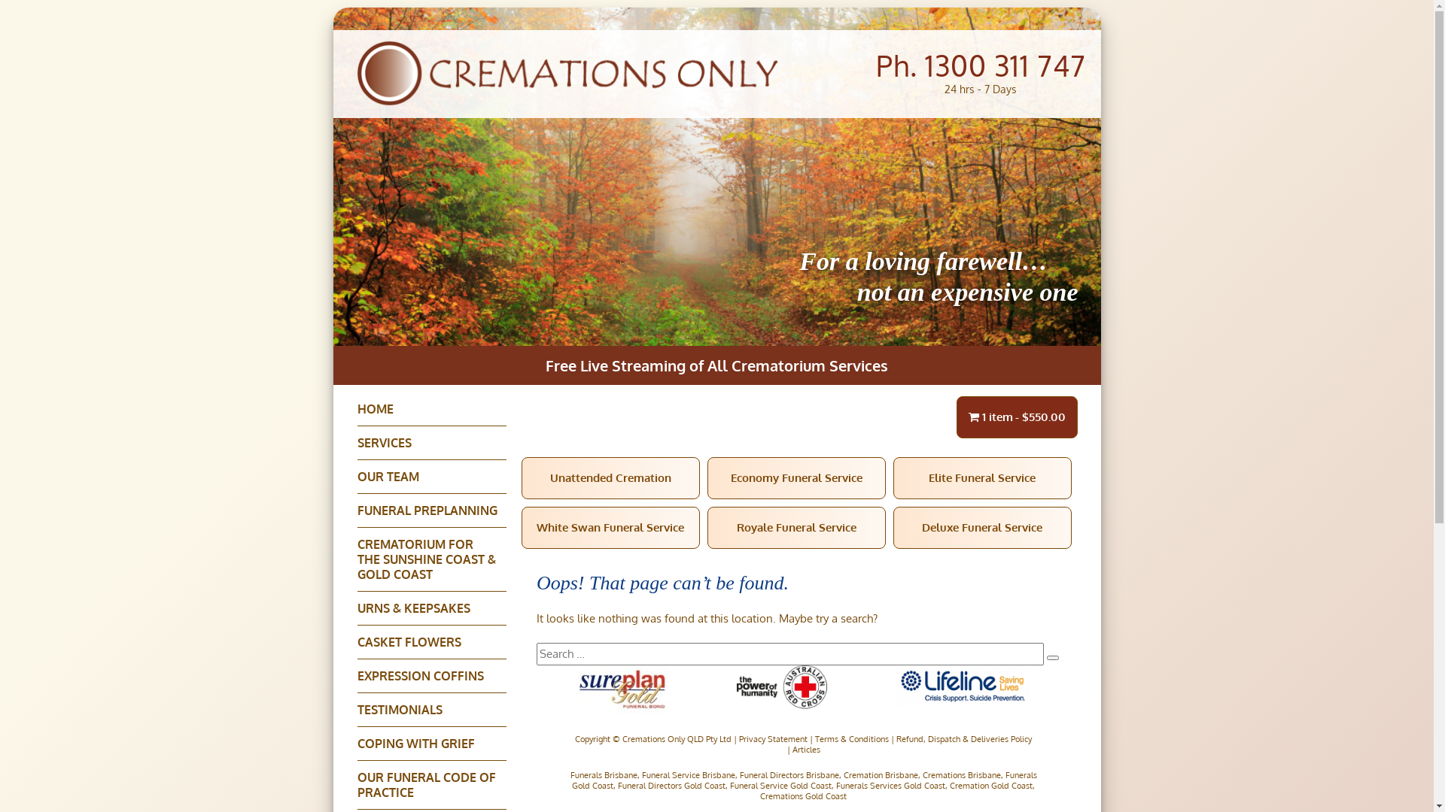 Image resolution: width=1445 pixels, height=812 pixels. What do you see at coordinates (774, 739) in the screenshot?
I see `Privacy Statement` at bounding box center [774, 739].